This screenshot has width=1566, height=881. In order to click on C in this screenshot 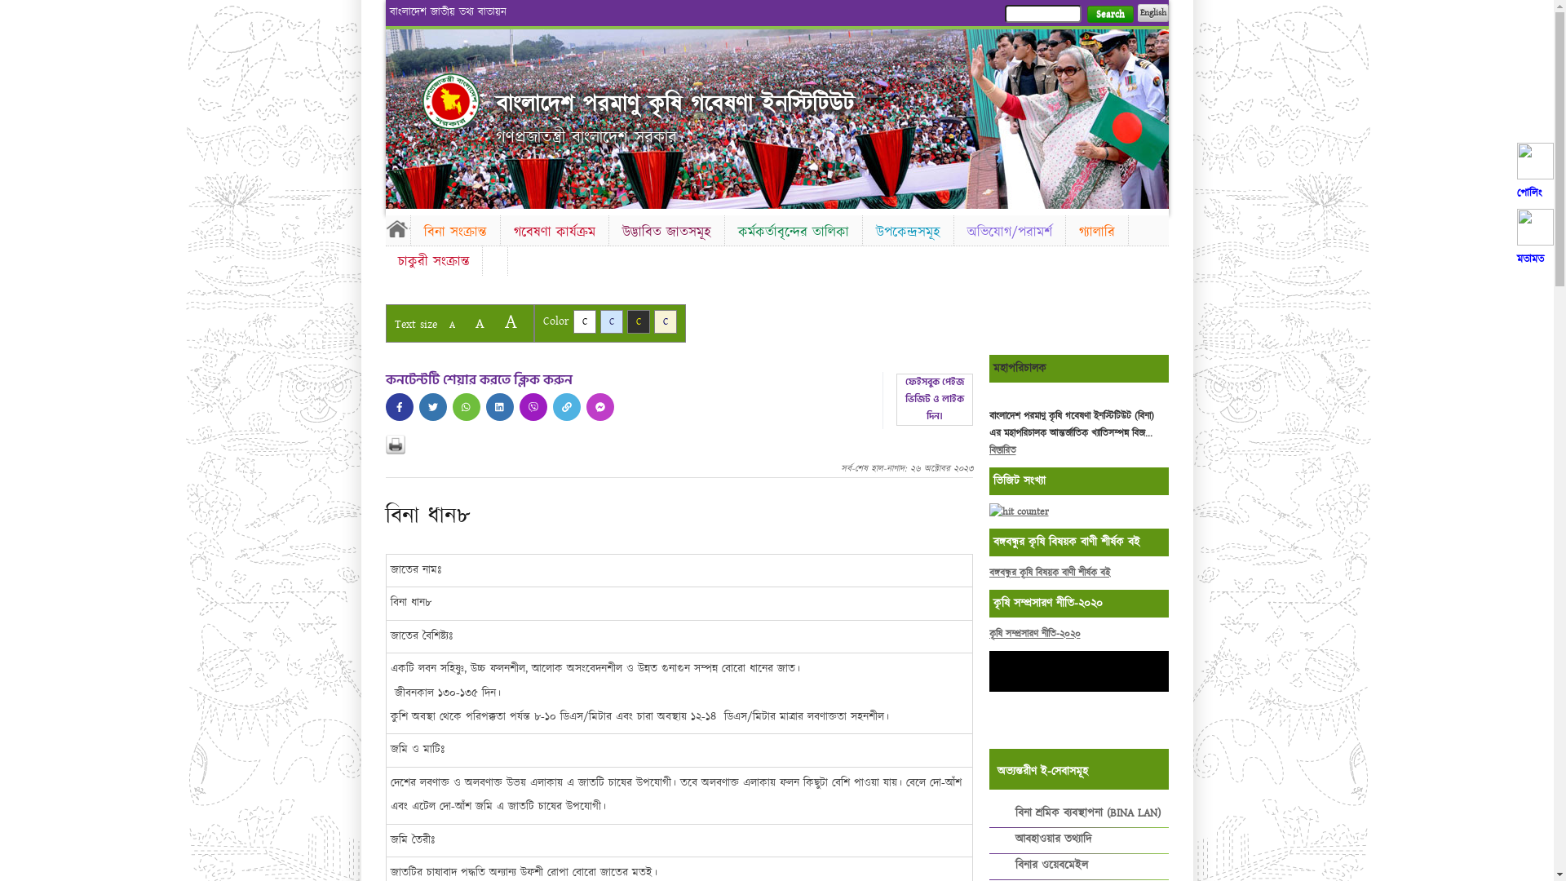, I will do `click(666, 321)`.